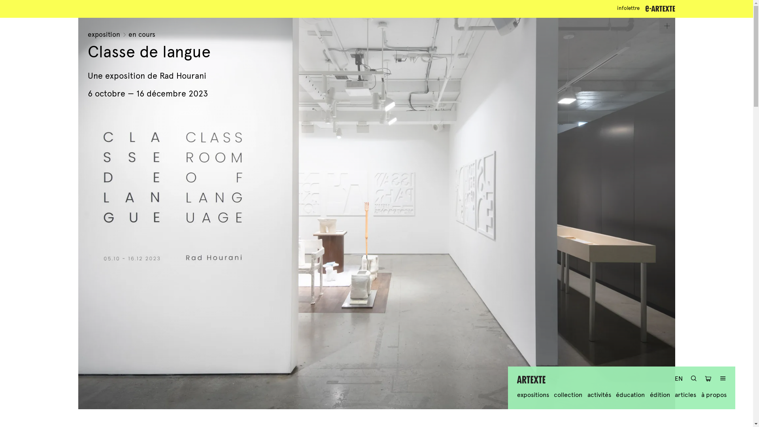  I want to click on collection, so click(568, 395).